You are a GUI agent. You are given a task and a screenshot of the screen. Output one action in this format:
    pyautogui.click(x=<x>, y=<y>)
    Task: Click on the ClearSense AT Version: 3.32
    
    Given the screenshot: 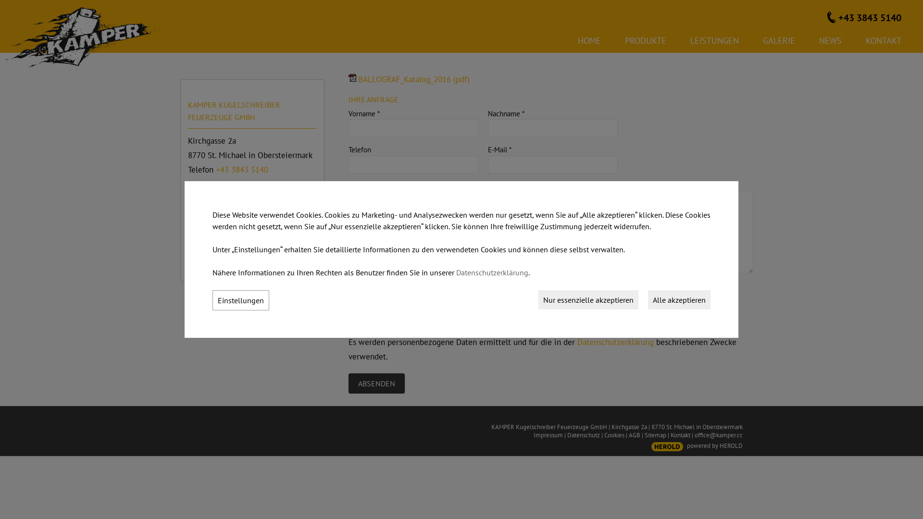 What is the action you would take?
    pyautogui.click(x=667, y=447)
    